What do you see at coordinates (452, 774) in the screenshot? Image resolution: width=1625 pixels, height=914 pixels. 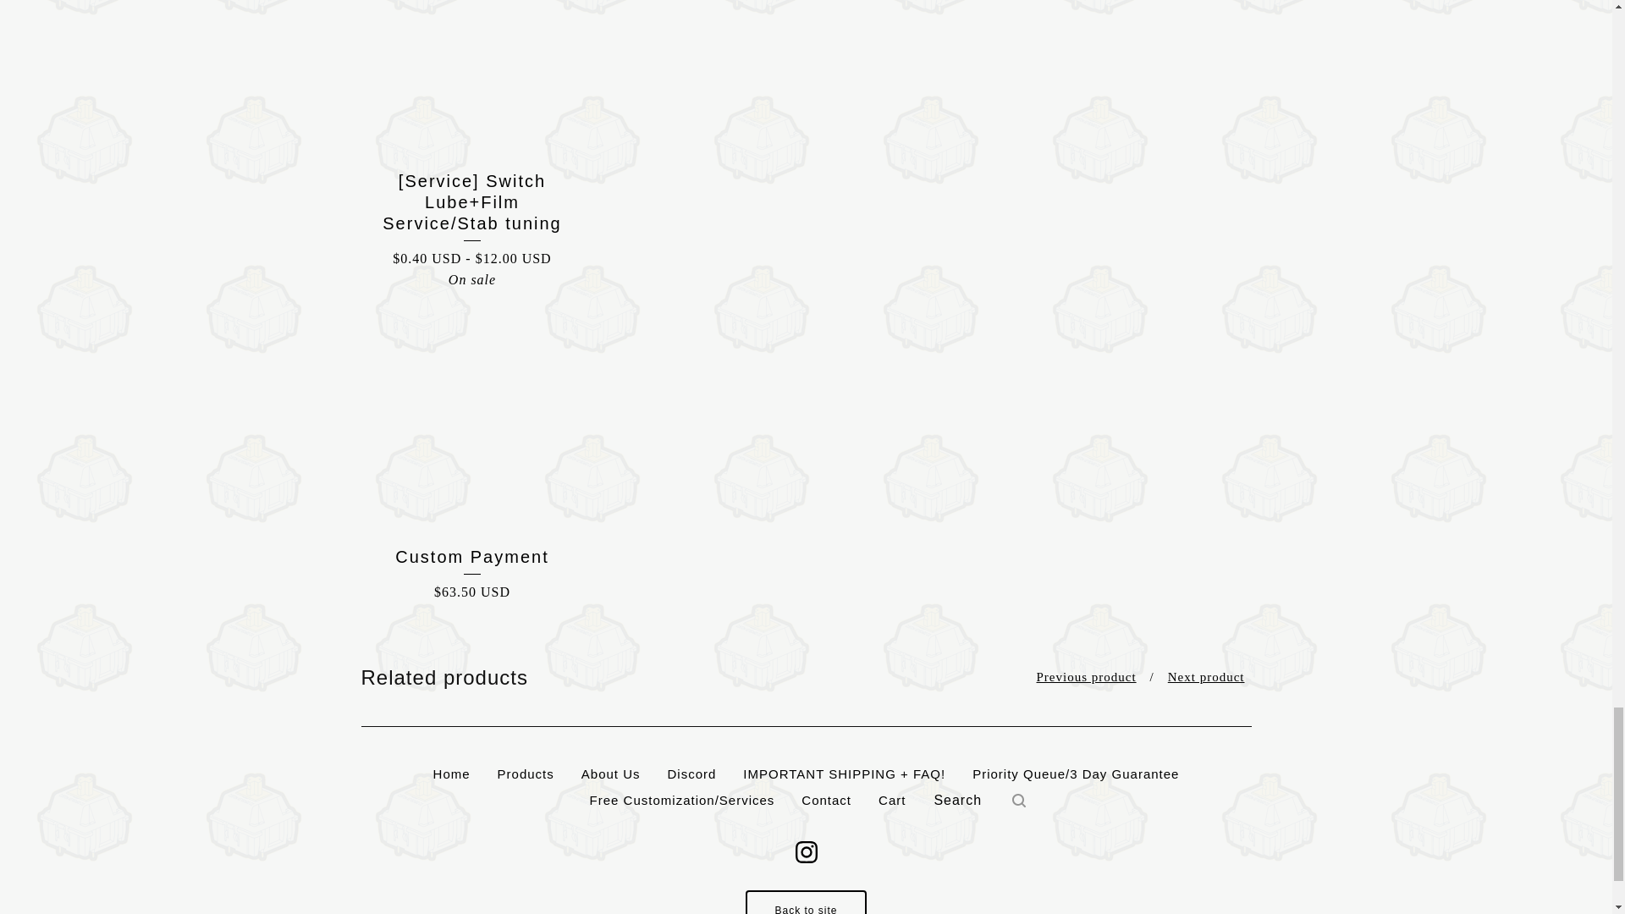 I see `Home` at bounding box center [452, 774].